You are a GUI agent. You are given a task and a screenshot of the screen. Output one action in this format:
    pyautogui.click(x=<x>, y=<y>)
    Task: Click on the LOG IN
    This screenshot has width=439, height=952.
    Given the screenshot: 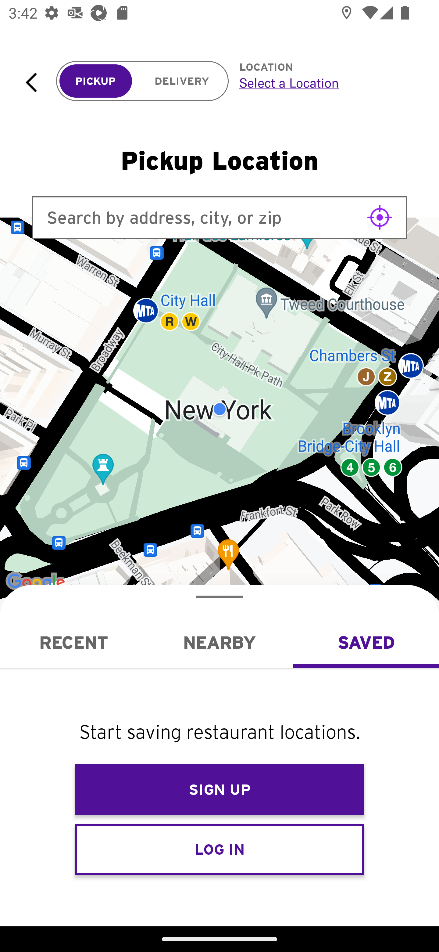 What is the action you would take?
    pyautogui.click(x=220, y=849)
    